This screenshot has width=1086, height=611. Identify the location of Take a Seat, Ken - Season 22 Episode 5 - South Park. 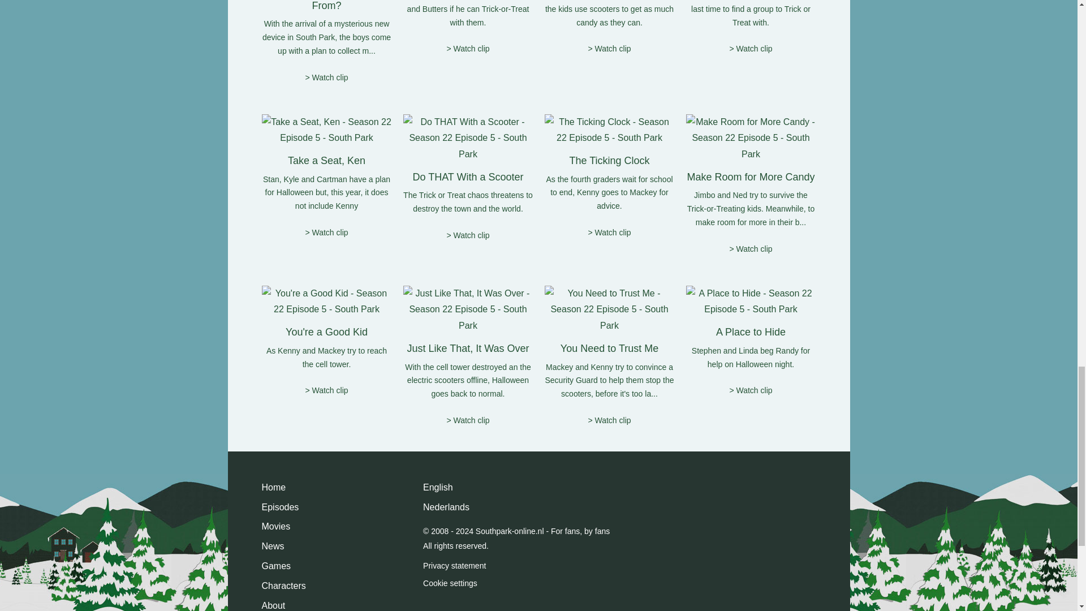
(326, 130).